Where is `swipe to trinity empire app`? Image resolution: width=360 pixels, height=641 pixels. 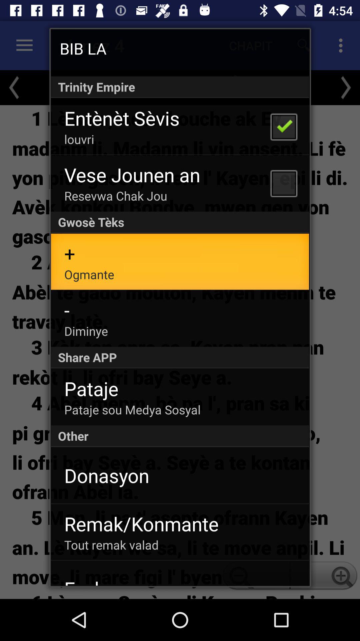
swipe to trinity empire app is located at coordinates (180, 87).